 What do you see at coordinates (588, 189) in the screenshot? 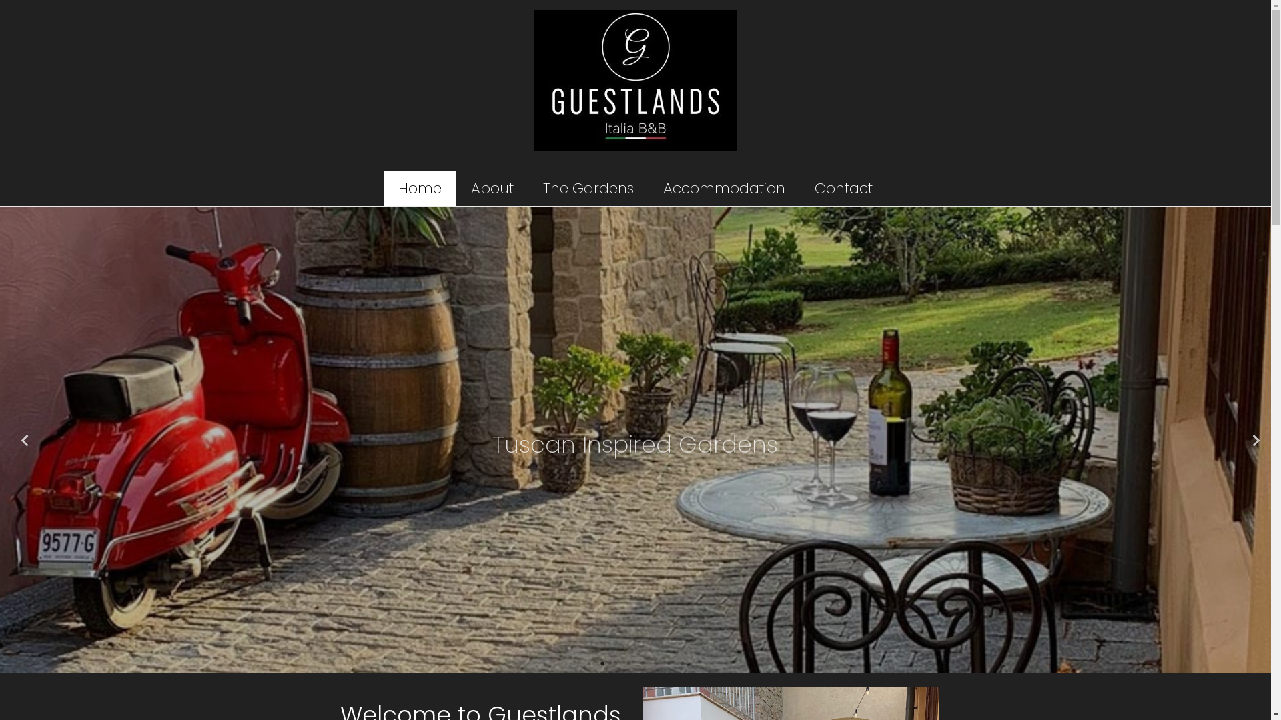
I see `The Gardens` at bounding box center [588, 189].